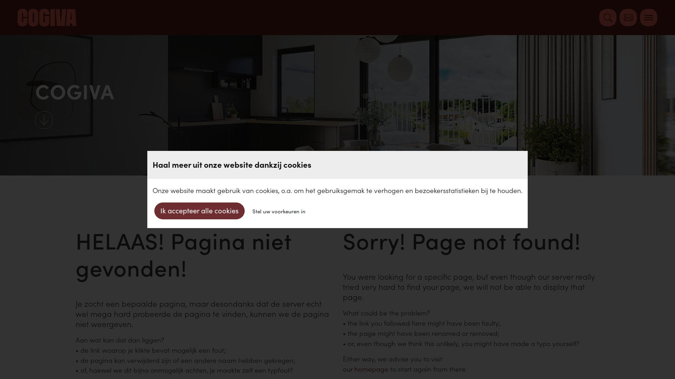 This screenshot has height=379, width=675. I want to click on Ik accepteer alle cookies, so click(200, 211).